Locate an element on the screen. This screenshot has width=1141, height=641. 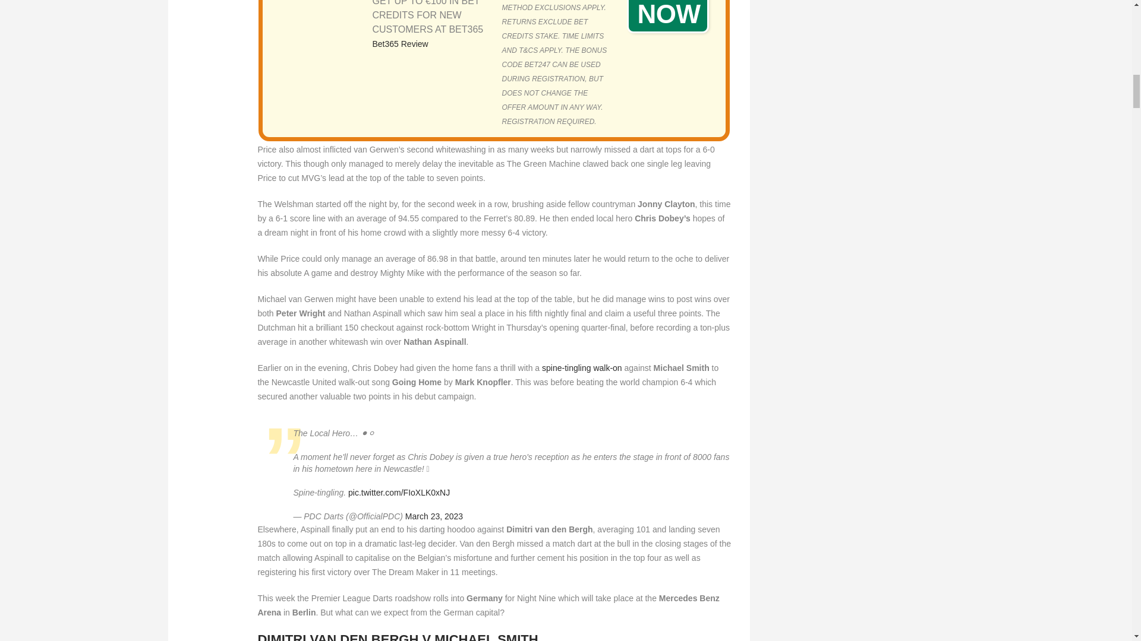
Bet365 Review is located at coordinates (399, 44).